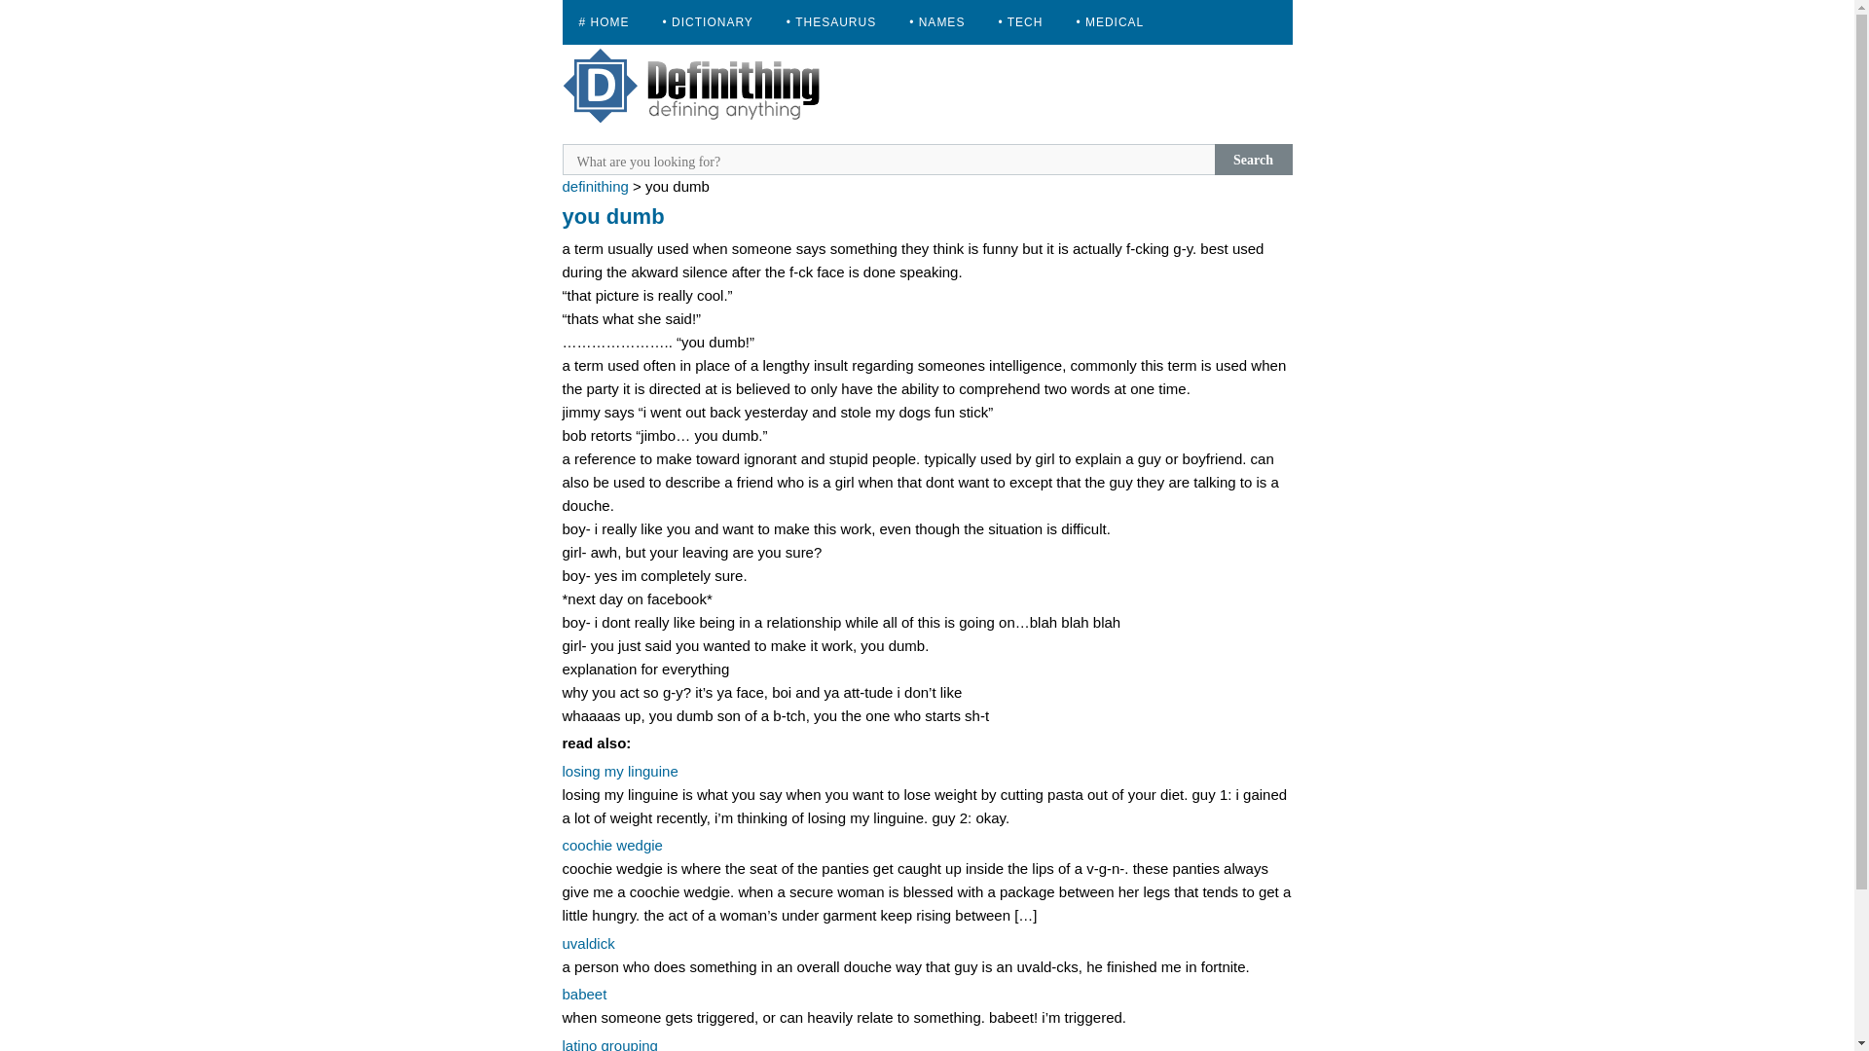 The height and width of the screenshot is (1051, 1869). Describe the element at coordinates (584, 995) in the screenshot. I see `babeet` at that location.